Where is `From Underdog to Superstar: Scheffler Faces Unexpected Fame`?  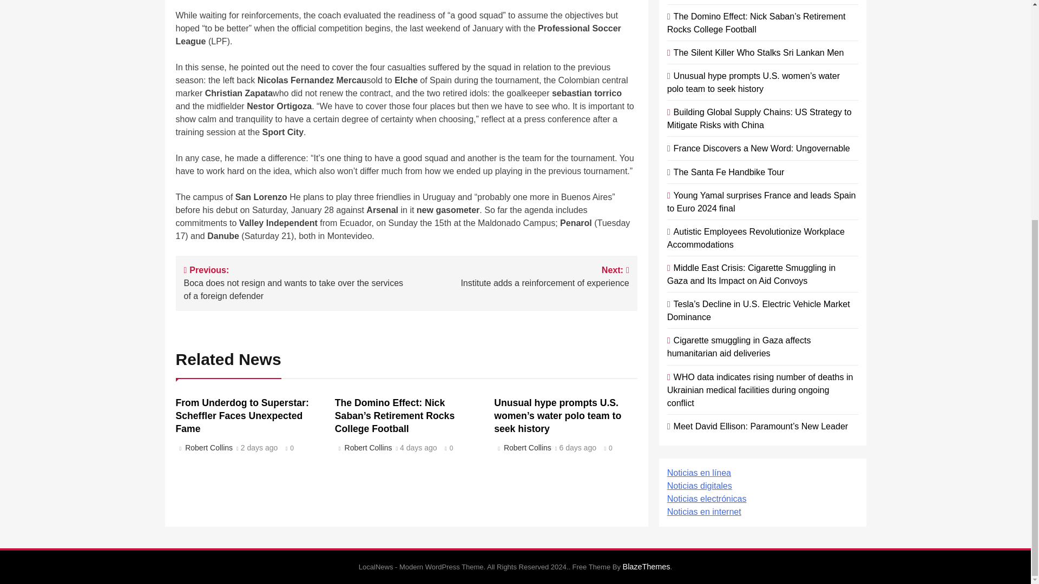
From Underdog to Superstar: Scheffler Faces Unexpected Fame is located at coordinates (260, 448).